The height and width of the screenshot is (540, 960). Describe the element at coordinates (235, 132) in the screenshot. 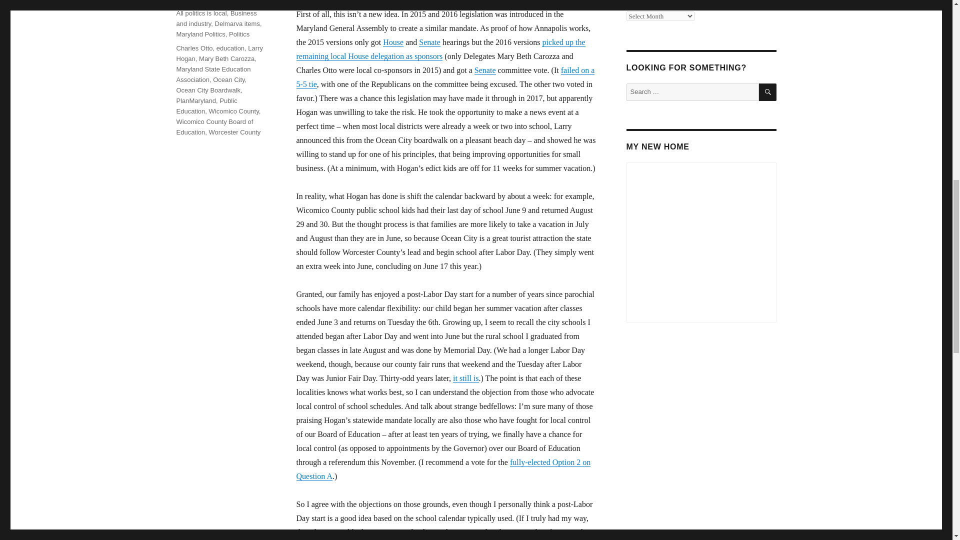

I see `Worcester County` at that location.